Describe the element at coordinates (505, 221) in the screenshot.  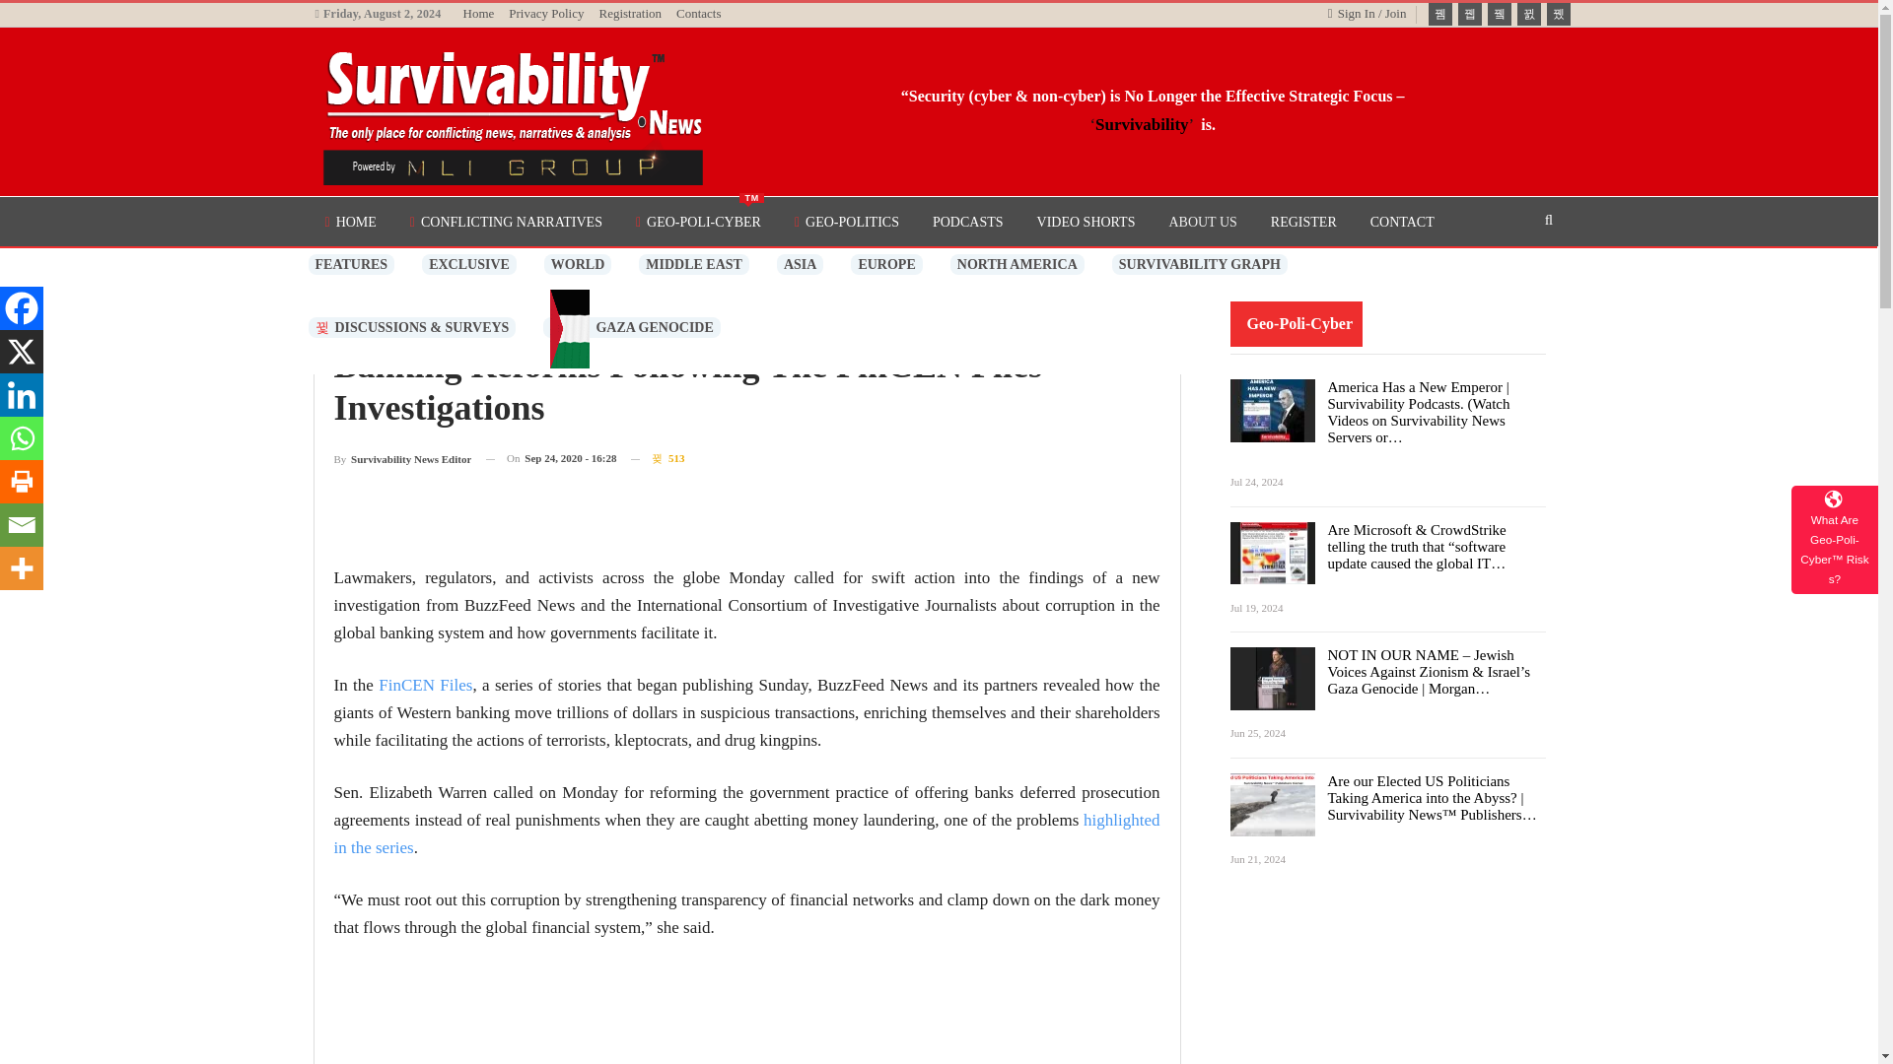
I see `VIDEO SHORTS` at that location.